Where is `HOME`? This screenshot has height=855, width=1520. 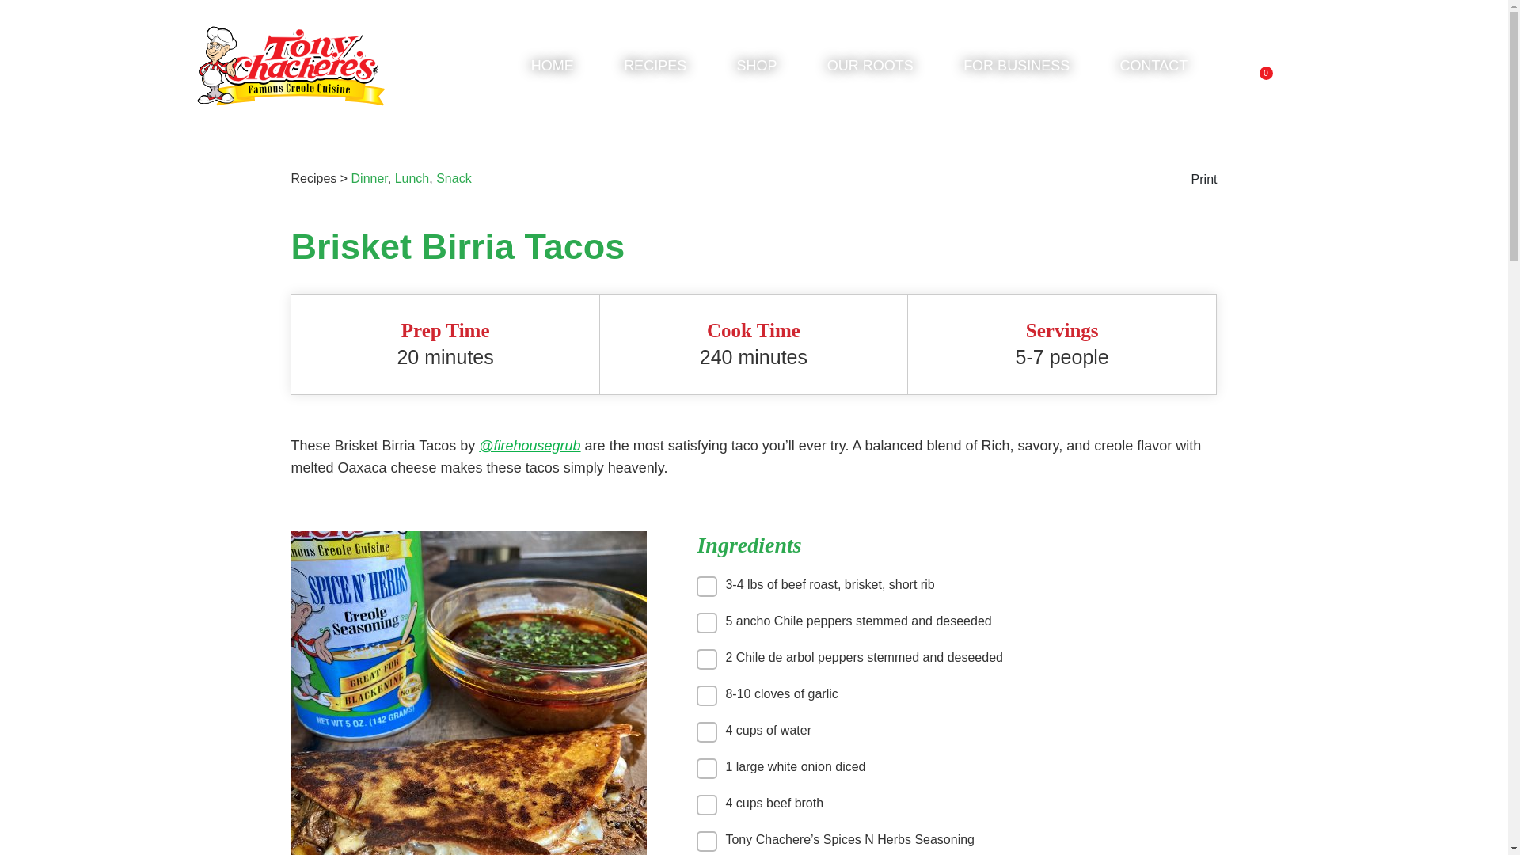
HOME is located at coordinates (553, 65).